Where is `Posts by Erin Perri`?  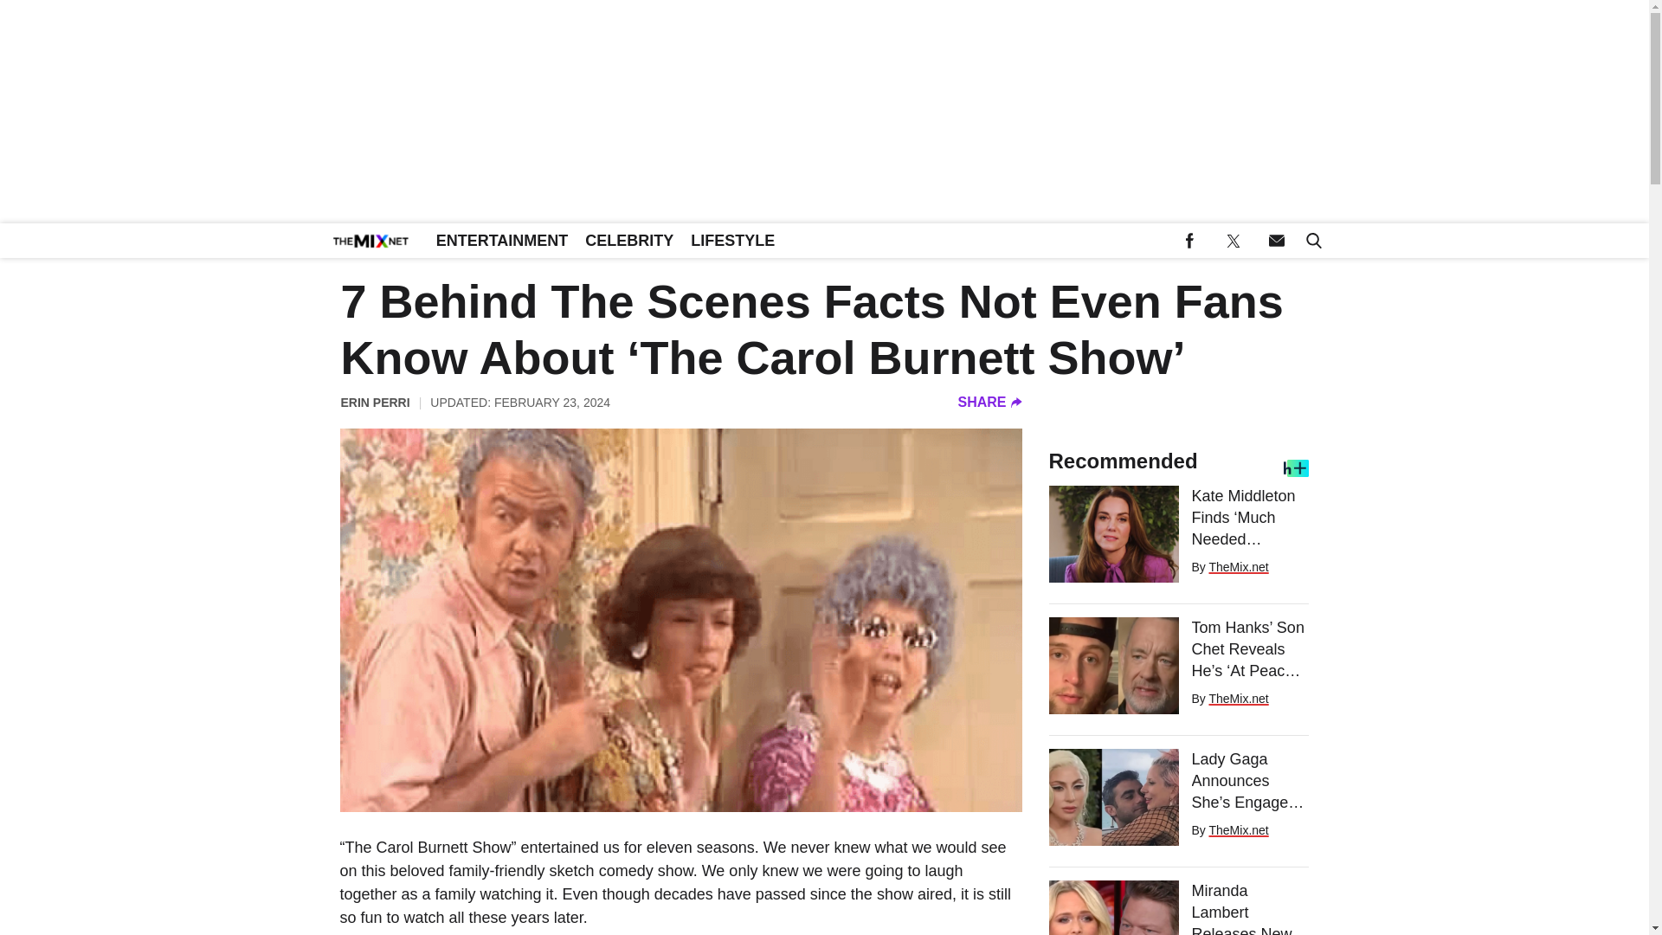
Posts by Erin Perri is located at coordinates (376, 402).